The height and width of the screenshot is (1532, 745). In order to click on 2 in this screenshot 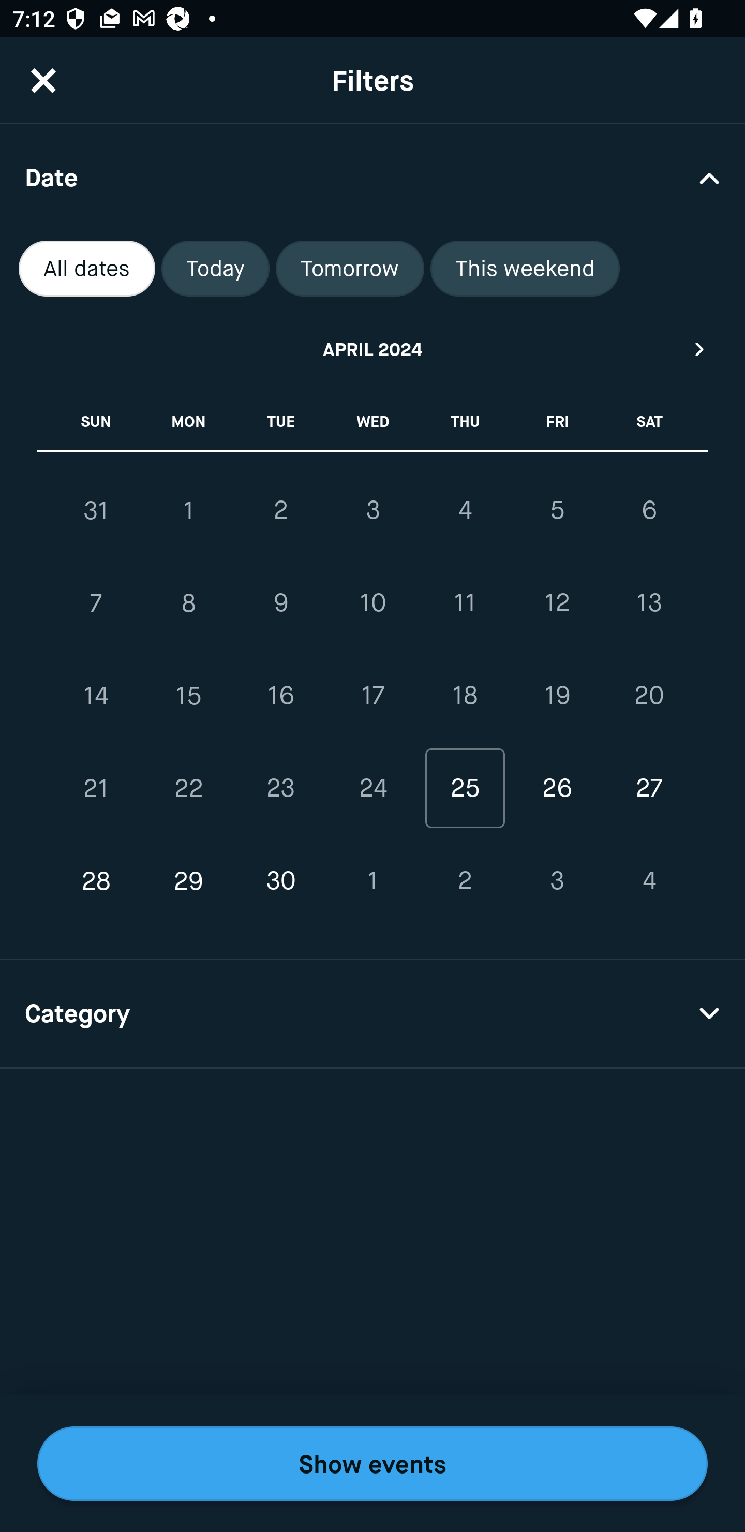, I will do `click(465, 881)`.